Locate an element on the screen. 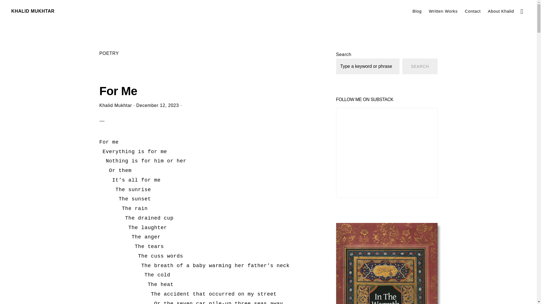 This screenshot has height=304, width=541. Contact is located at coordinates (473, 11).